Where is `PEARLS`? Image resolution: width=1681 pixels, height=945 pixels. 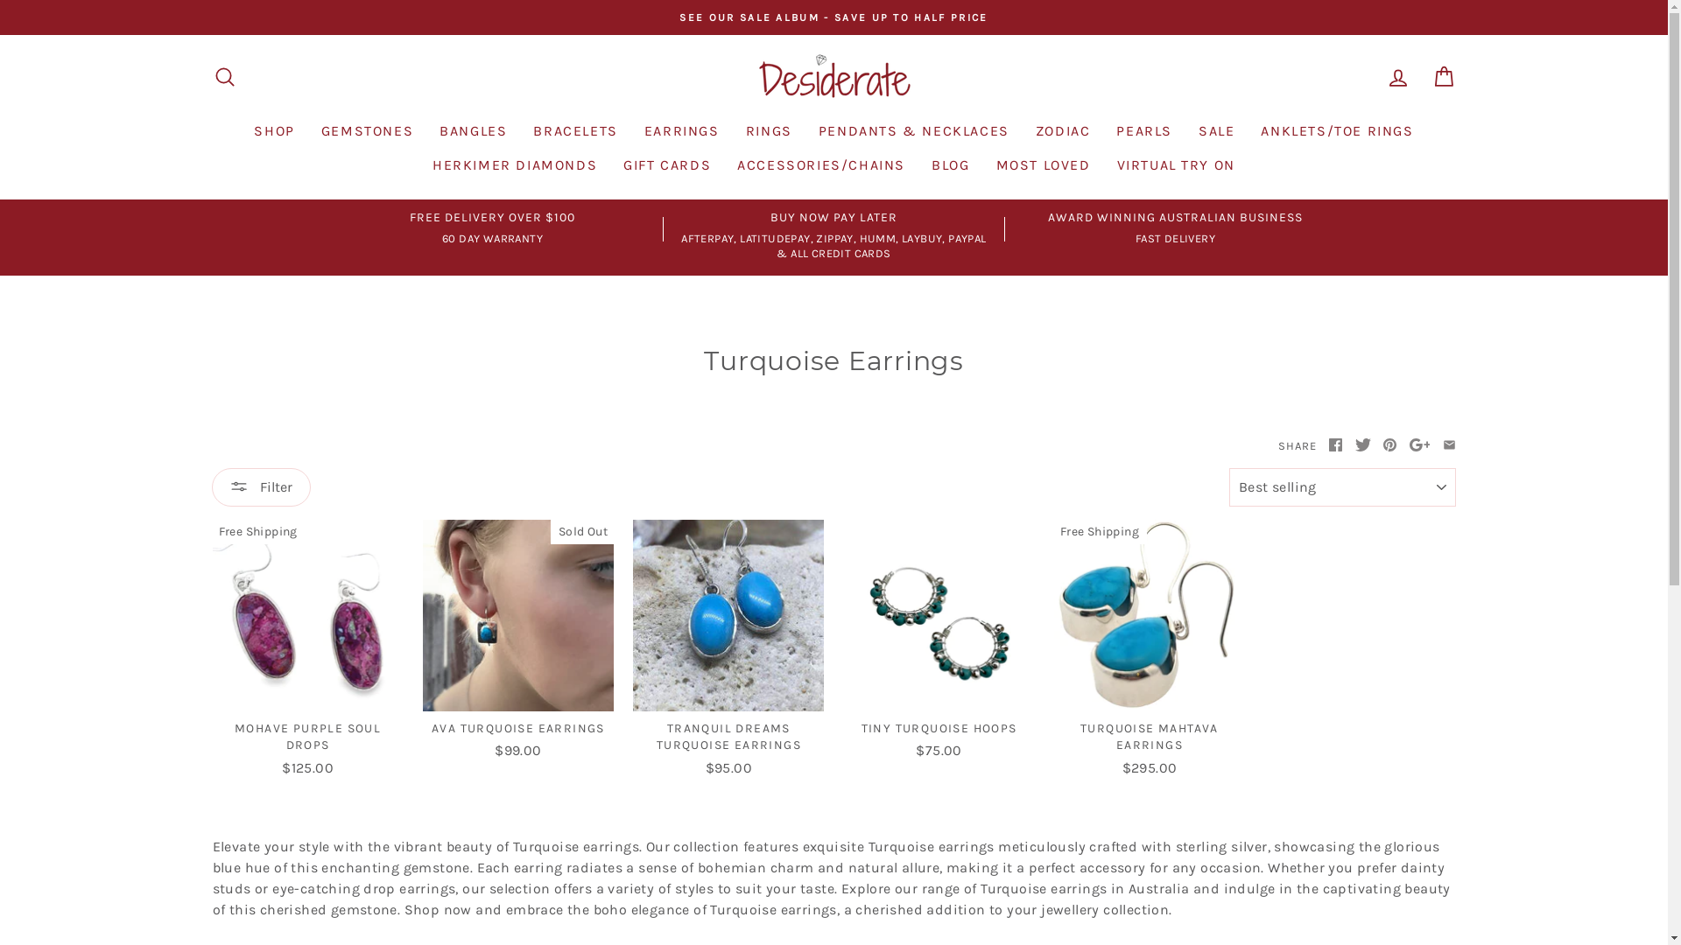 PEARLS is located at coordinates (1144, 131).